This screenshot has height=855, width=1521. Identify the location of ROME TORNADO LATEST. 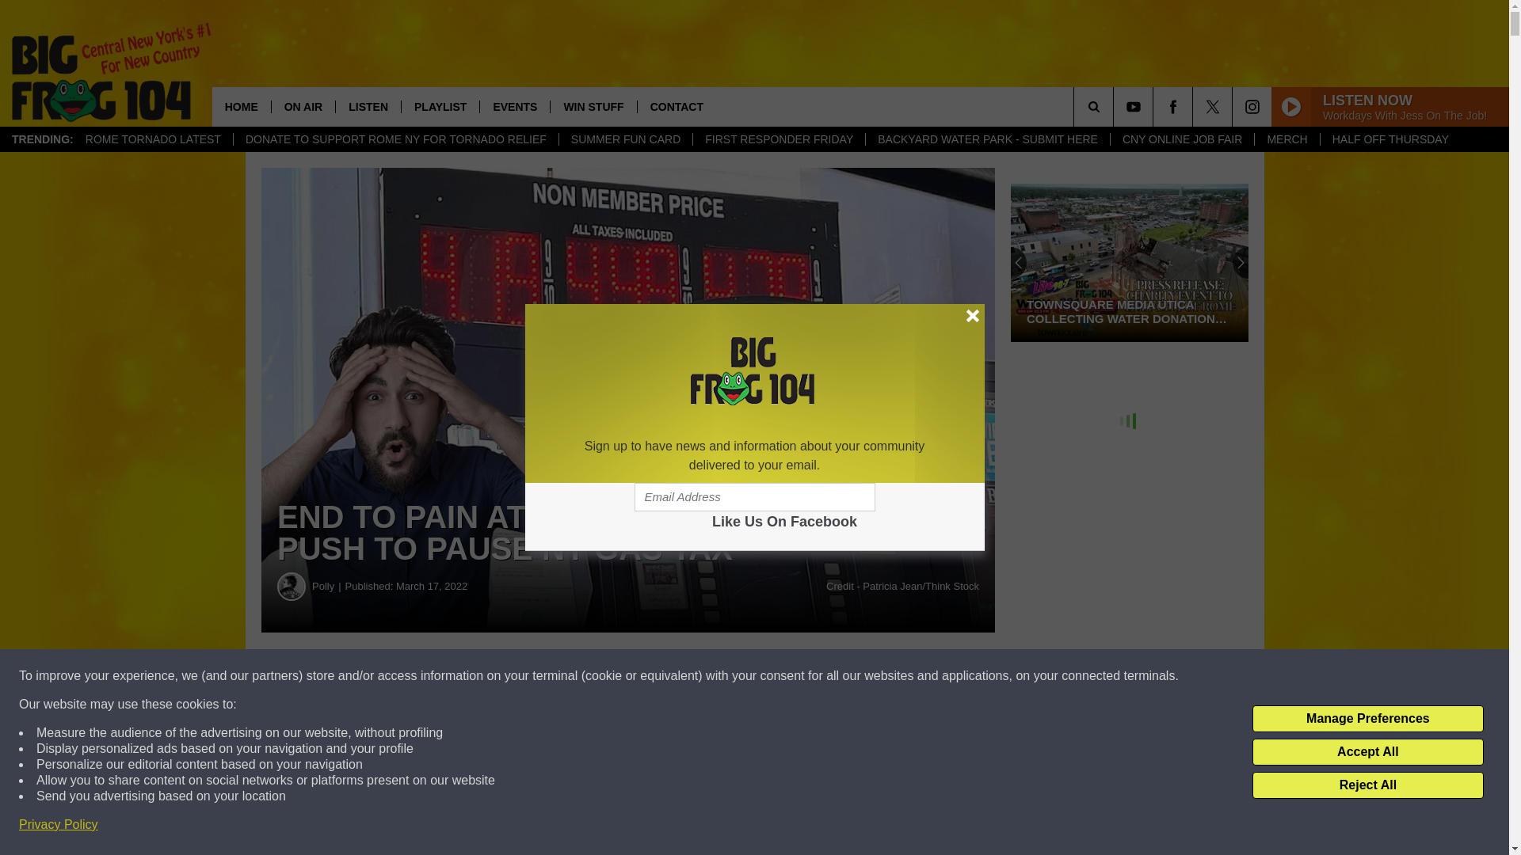
(152, 139).